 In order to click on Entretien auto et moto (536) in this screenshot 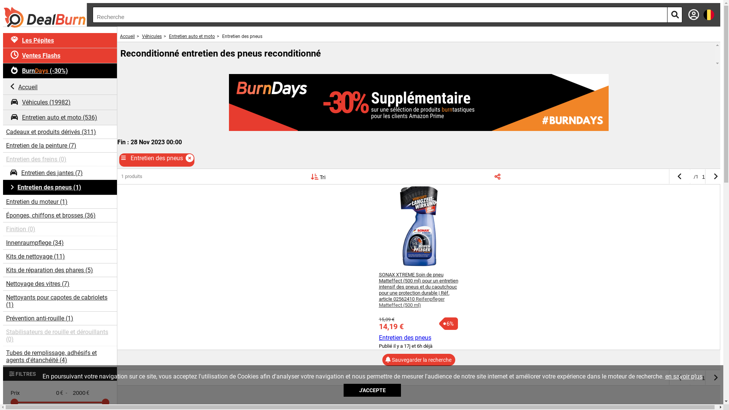, I will do `click(60, 118)`.